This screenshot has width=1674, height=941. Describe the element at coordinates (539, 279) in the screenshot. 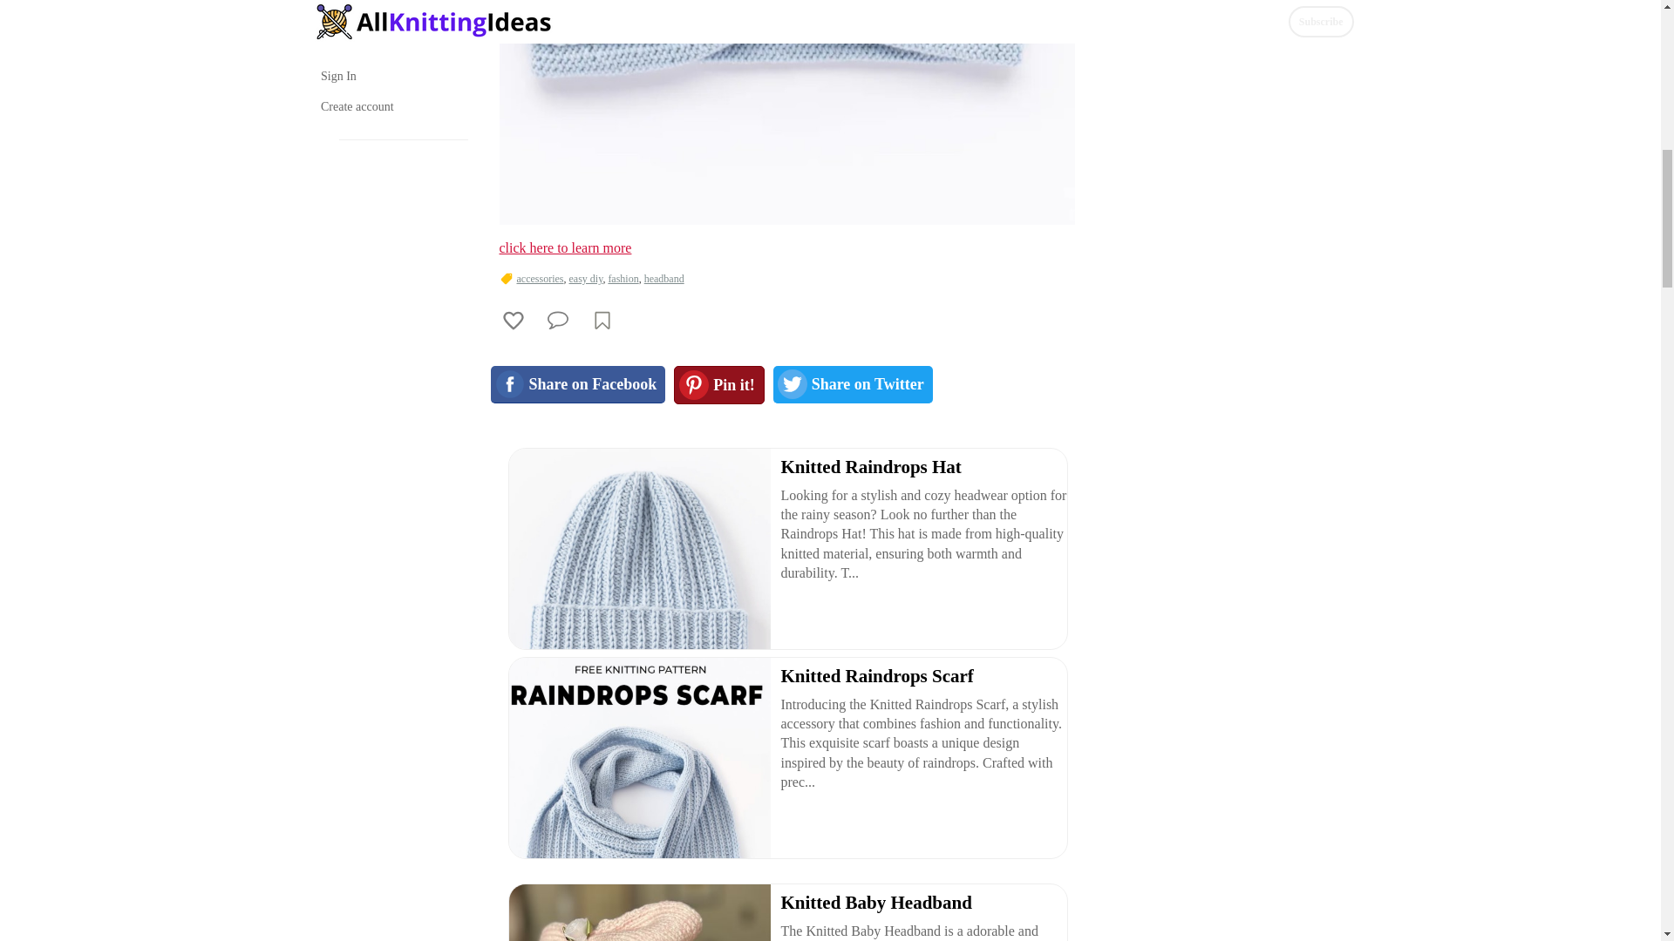

I see `accessories` at that location.